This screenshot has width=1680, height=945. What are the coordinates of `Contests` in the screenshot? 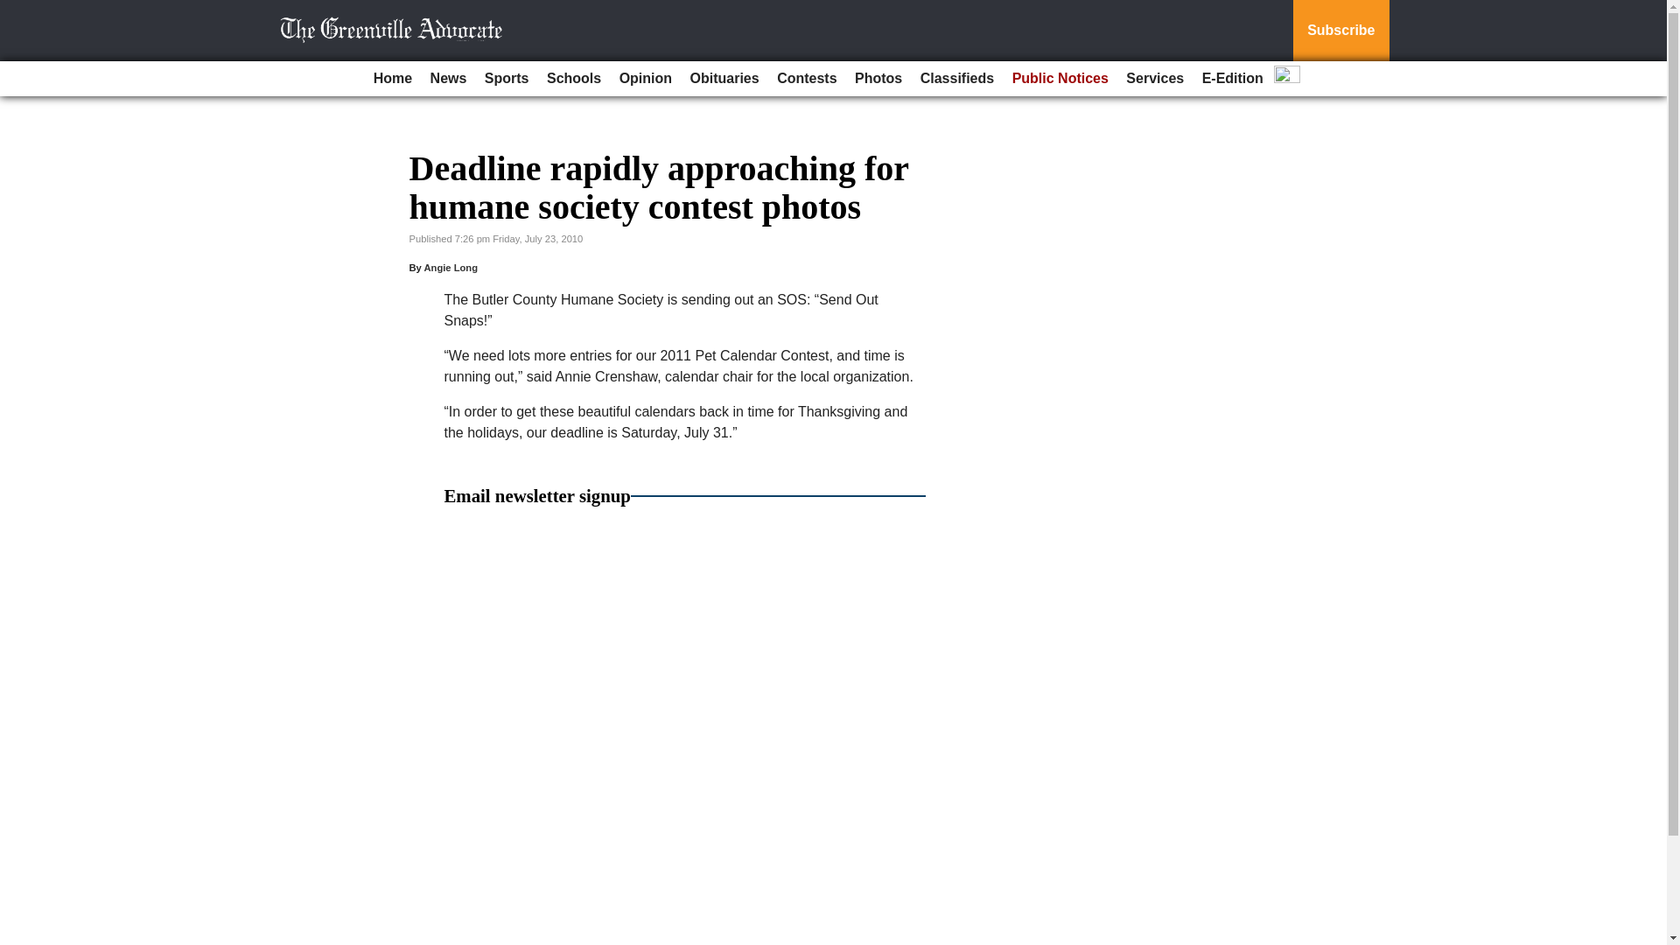 It's located at (806, 79).